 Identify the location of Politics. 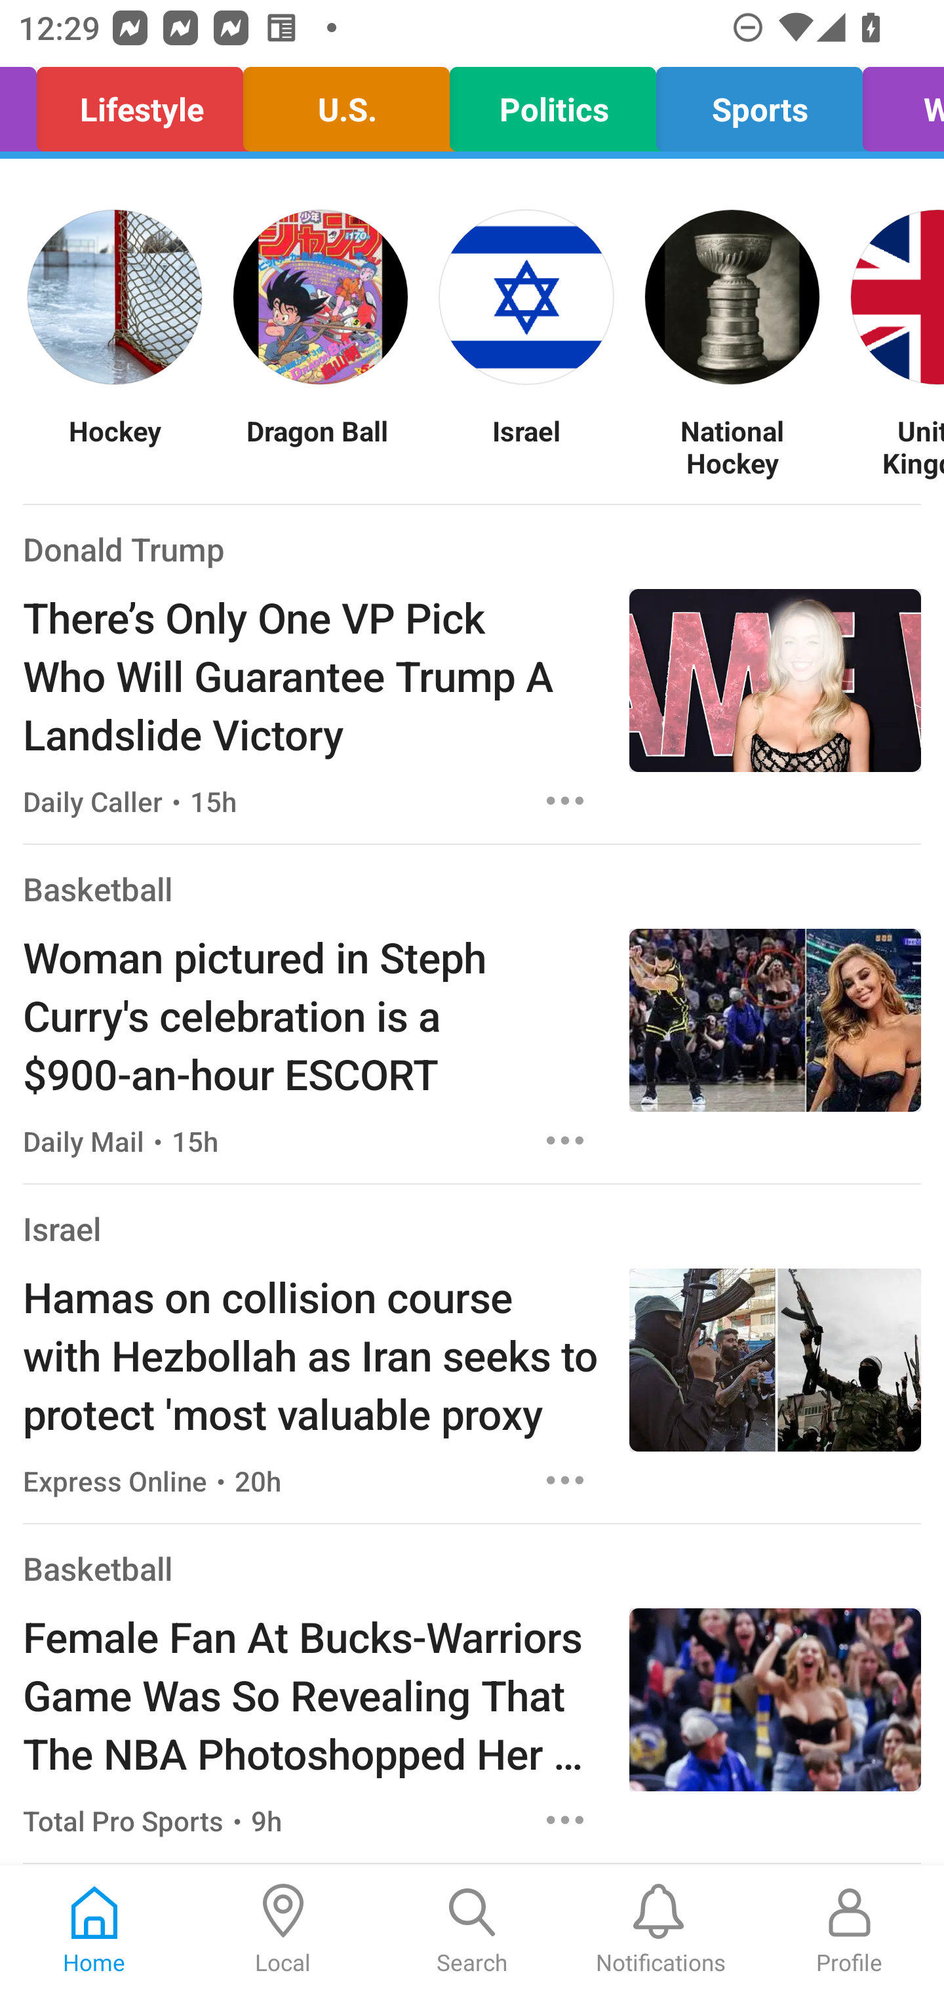
(553, 104).